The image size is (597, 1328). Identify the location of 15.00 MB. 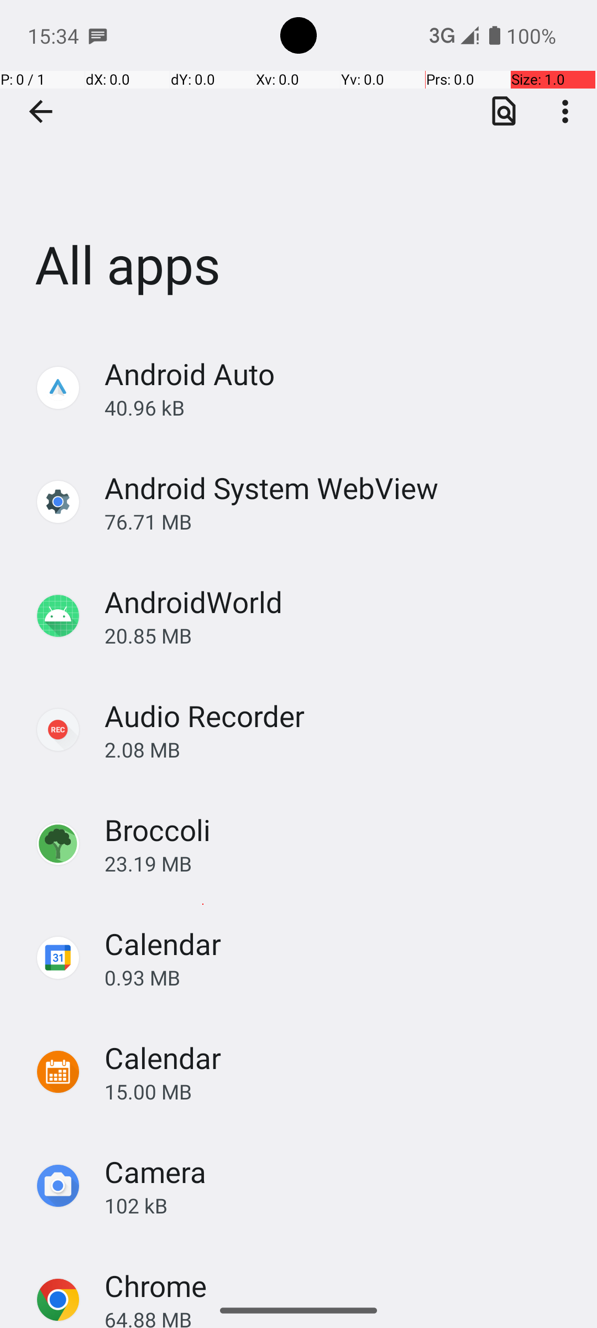
(339, 1091).